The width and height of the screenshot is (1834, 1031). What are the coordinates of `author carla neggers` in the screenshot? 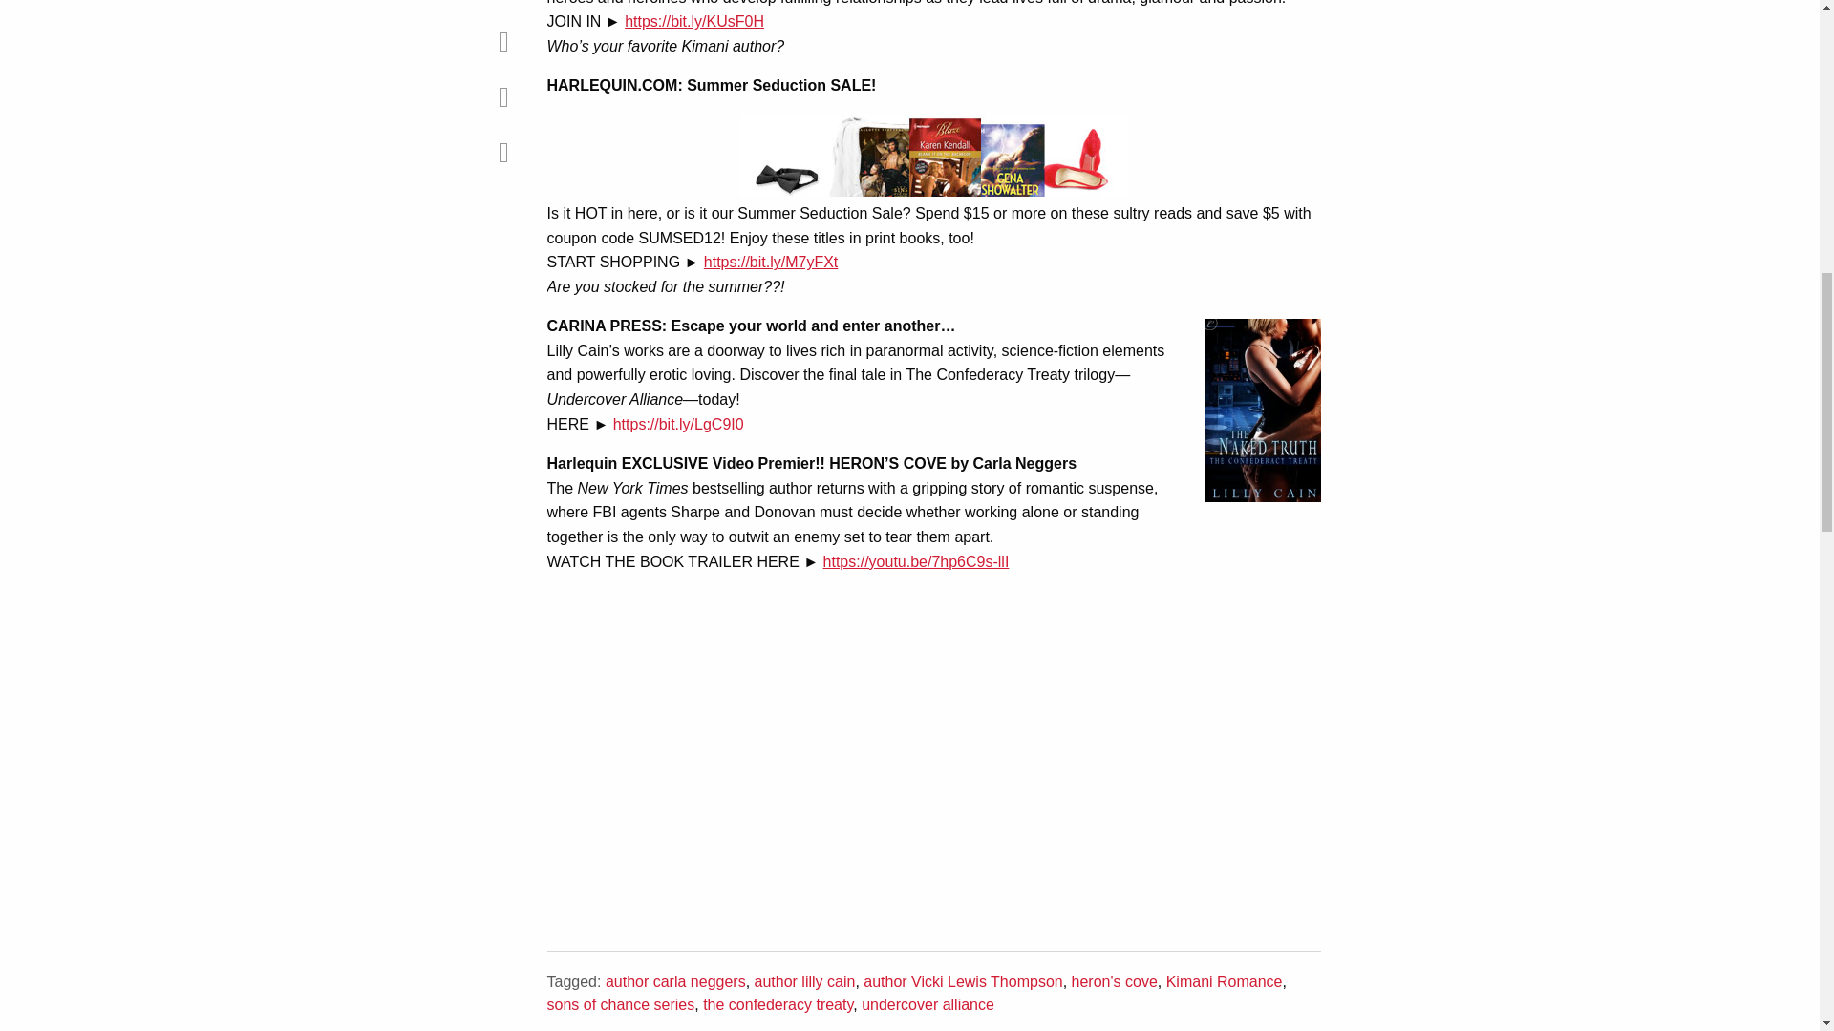 It's located at (675, 981).